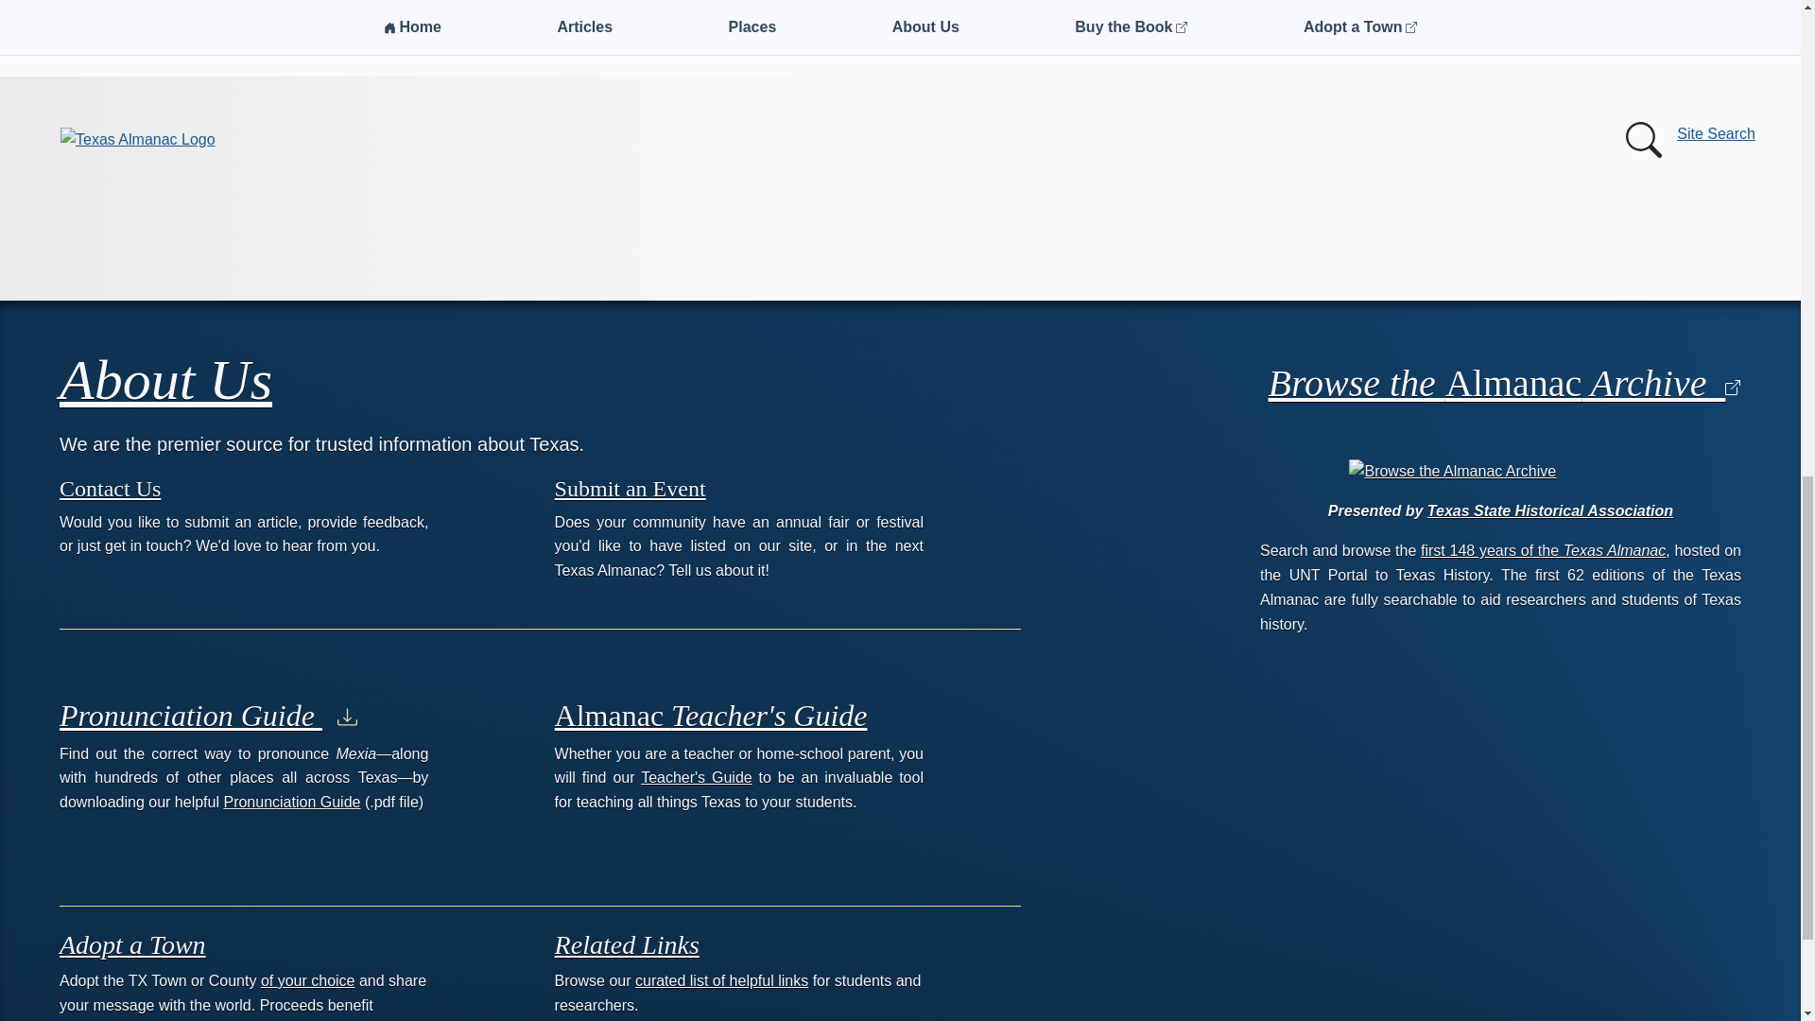 The image size is (1815, 1021). What do you see at coordinates (166, 380) in the screenshot?
I see `About Us` at bounding box center [166, 380].